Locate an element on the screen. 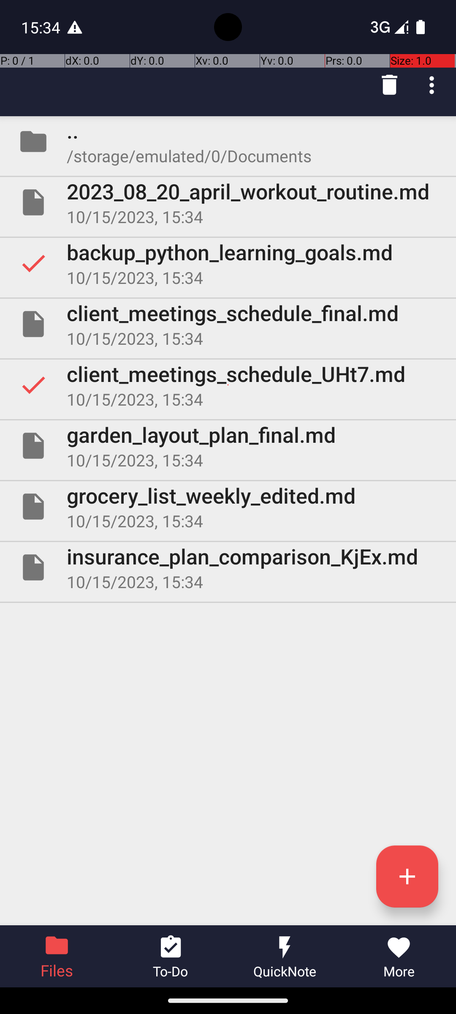 Image resolution: width=456 pixels, height=1014 pixels. File 2023_08_20_april_workout_routine.md  is located at coordinates (228, 202).